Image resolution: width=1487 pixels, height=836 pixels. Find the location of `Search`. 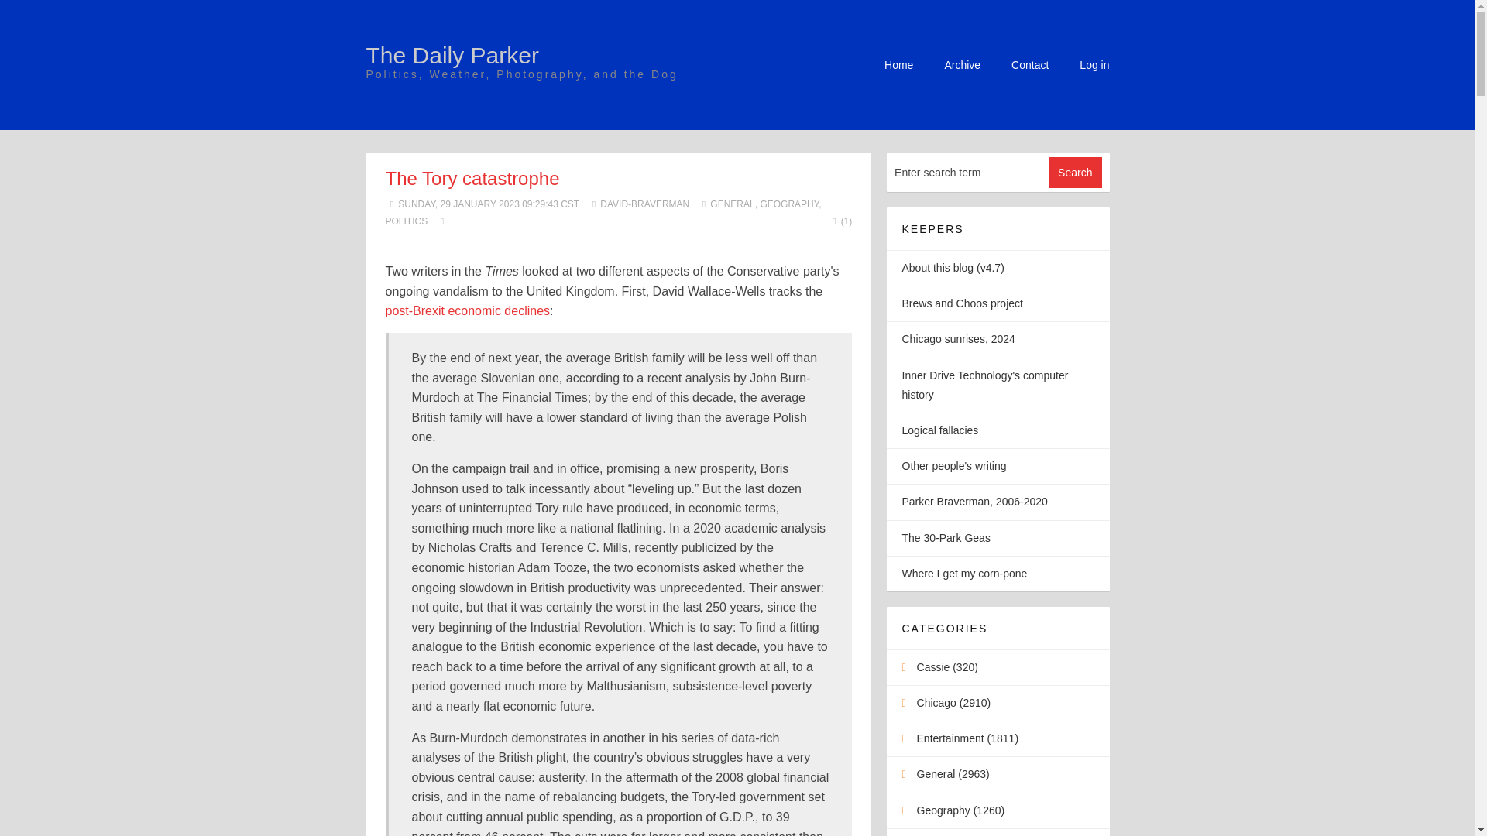

Search is located at coordinates (1075, 173).